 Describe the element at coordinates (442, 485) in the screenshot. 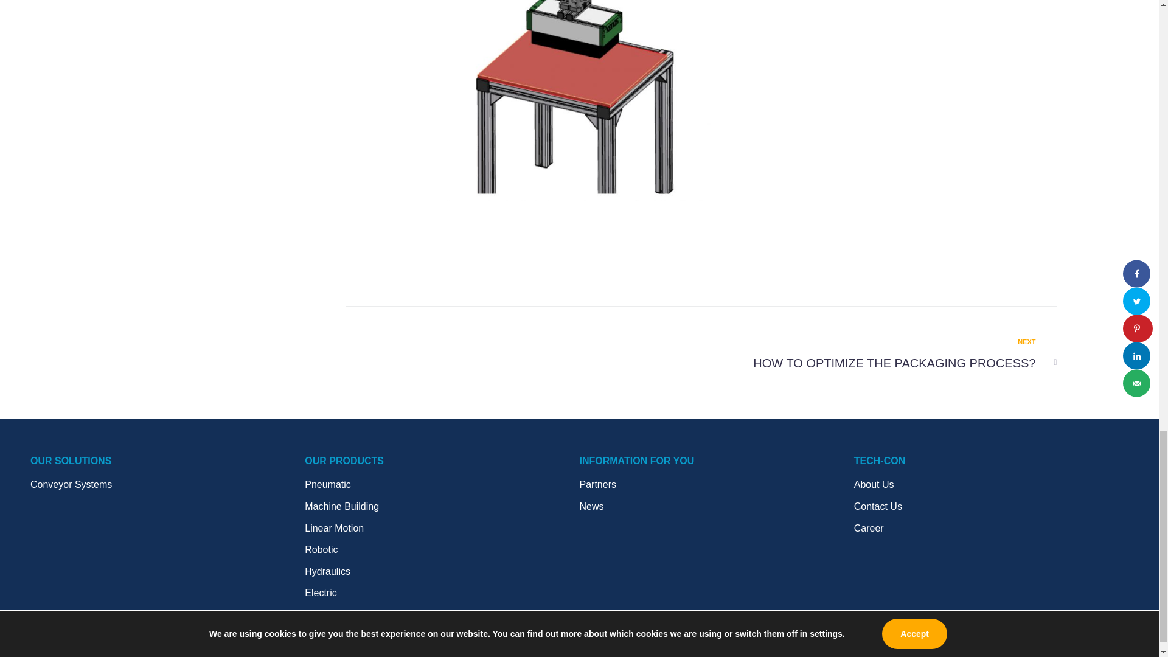

I see `Pneumatic` at that location.